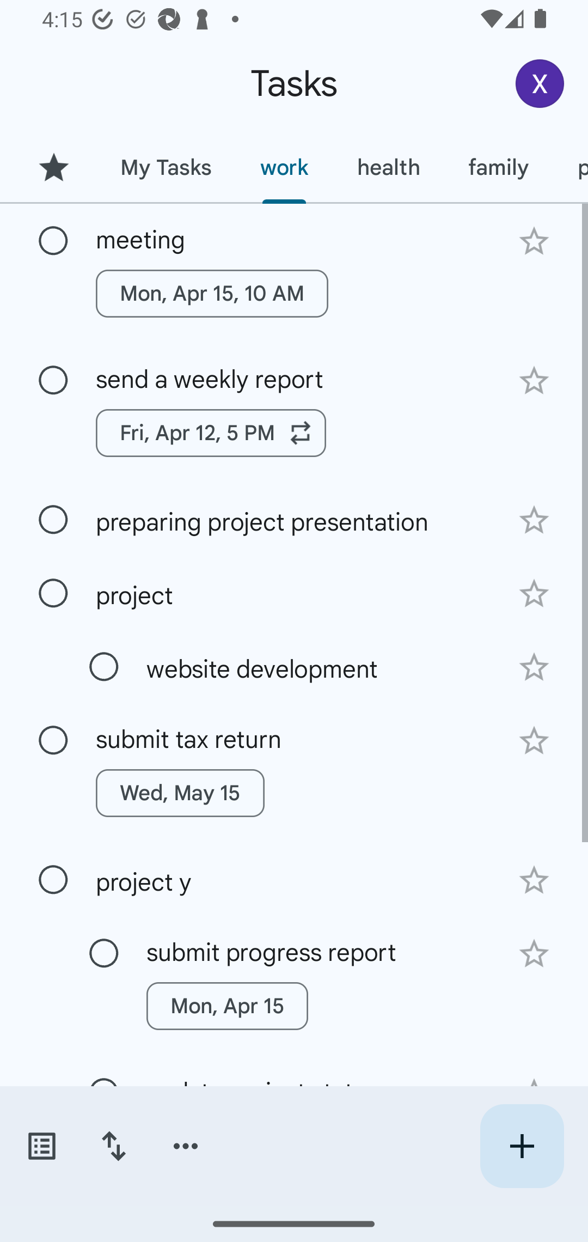 This screenshot has height=1242, width=588. Describe the element at coordinates (53, 167) in the screenshot. I see `Starred` at that location.